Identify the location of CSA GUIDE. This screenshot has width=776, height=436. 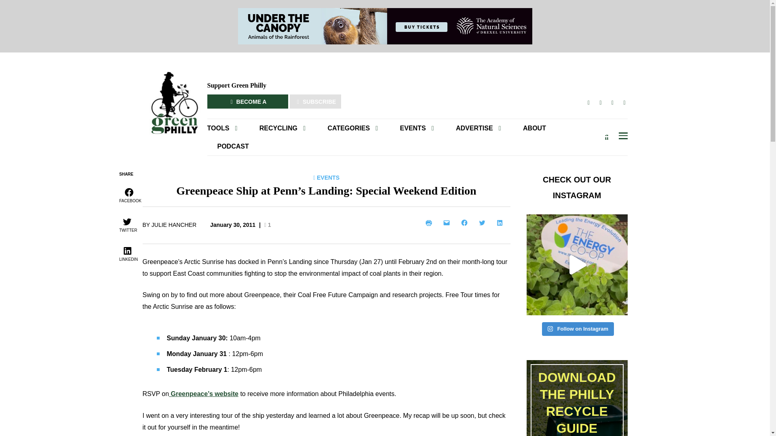
(282, 142).